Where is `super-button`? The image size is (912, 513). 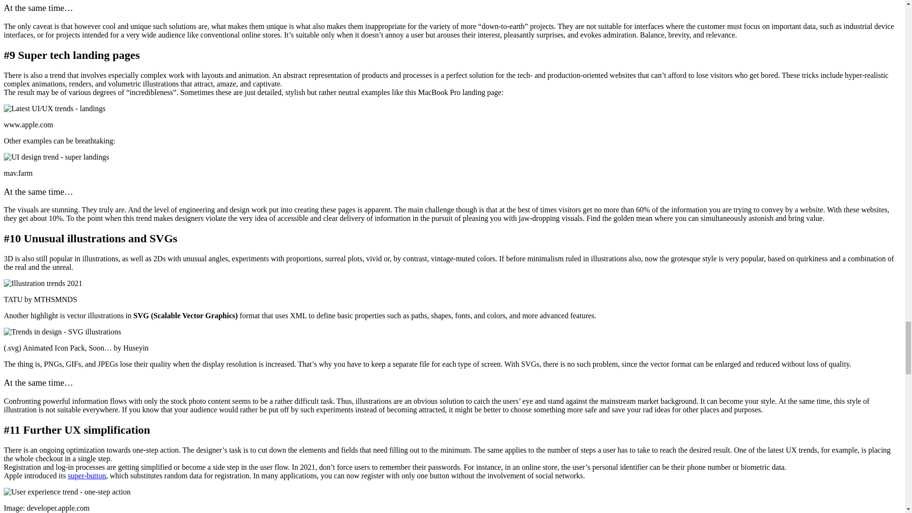
super-button is located at coordinates (87, 475).